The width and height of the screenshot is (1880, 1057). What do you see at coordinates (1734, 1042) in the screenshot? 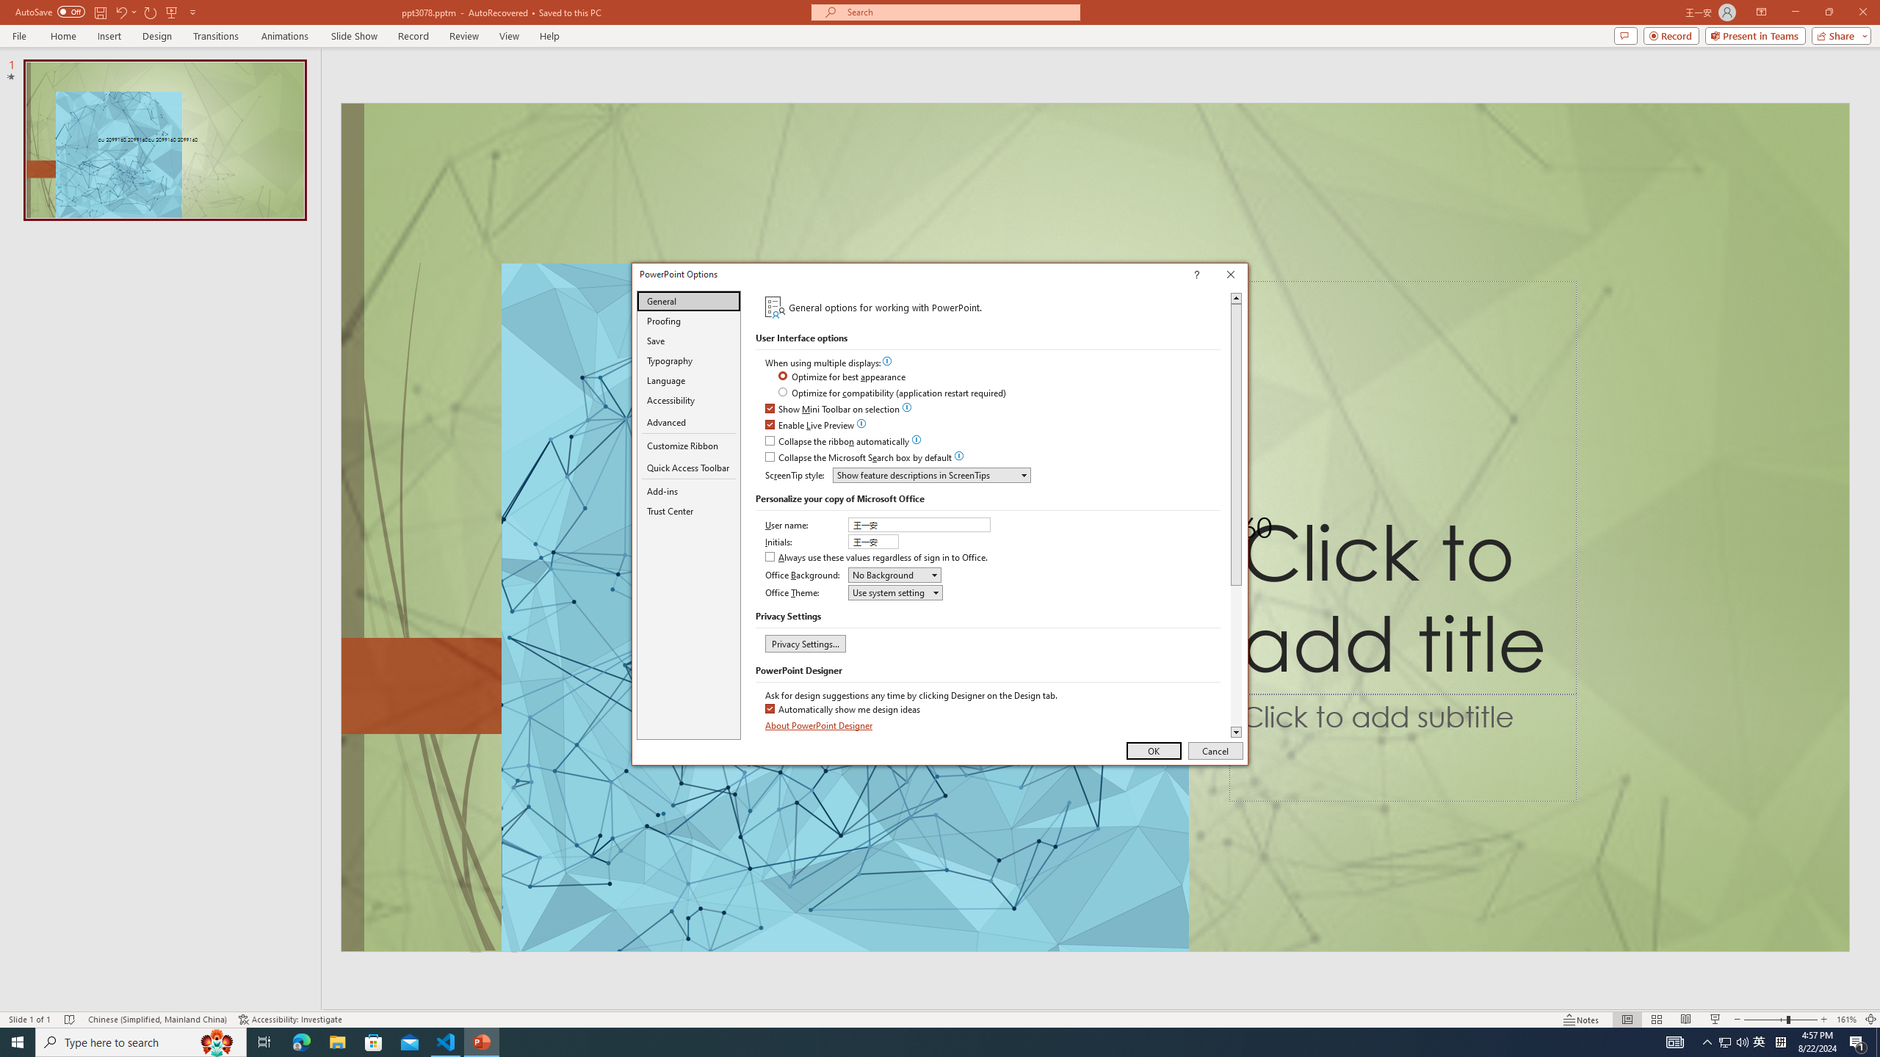
I see `User Promoted Notification Area` at bounding box center [1734, 1042].